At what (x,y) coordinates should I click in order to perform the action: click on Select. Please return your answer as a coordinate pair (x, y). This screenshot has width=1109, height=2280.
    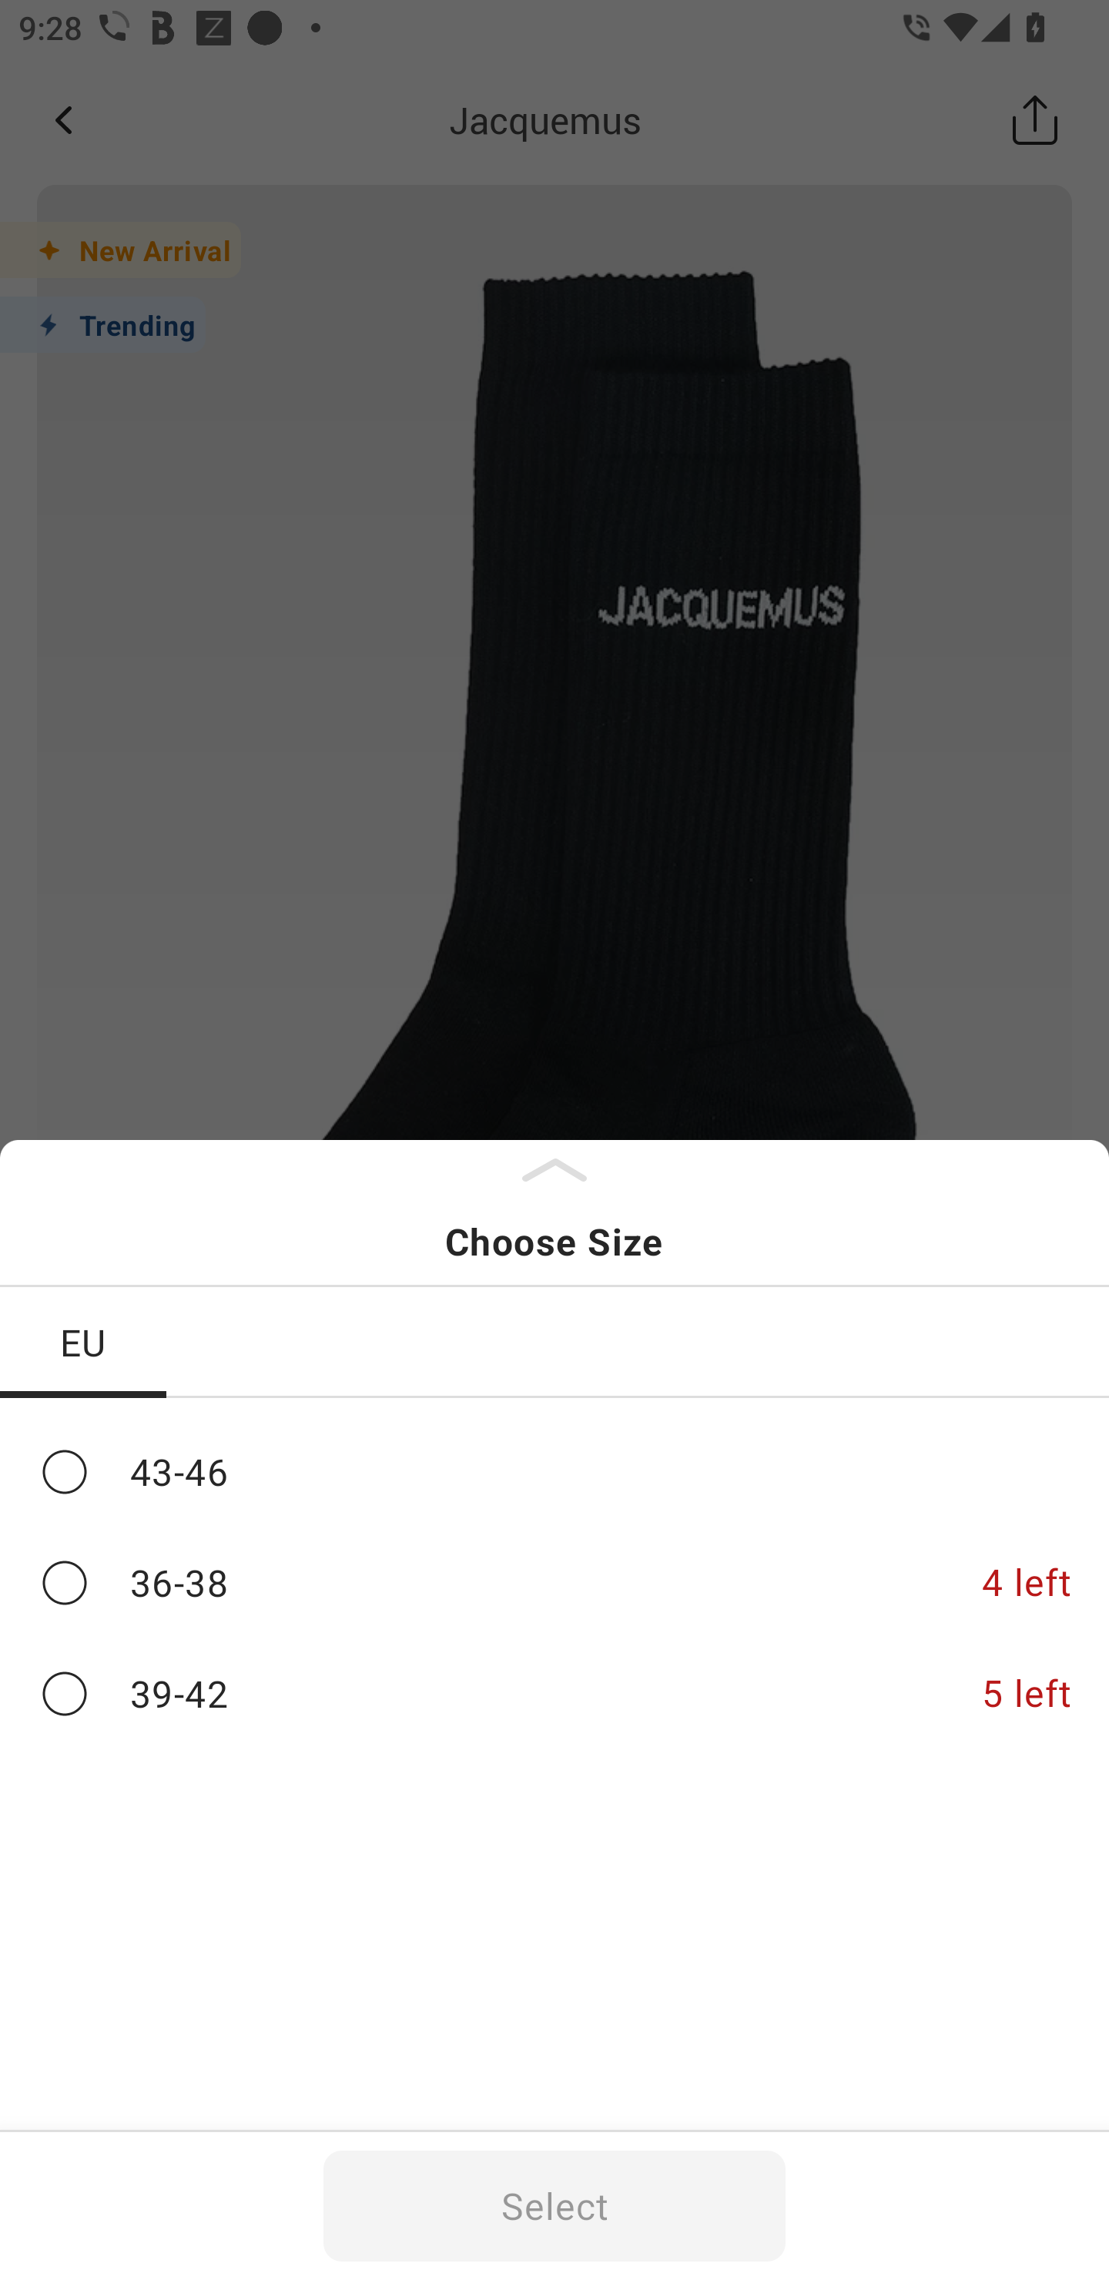
    Looking at the image, I should click on (554, 2206).